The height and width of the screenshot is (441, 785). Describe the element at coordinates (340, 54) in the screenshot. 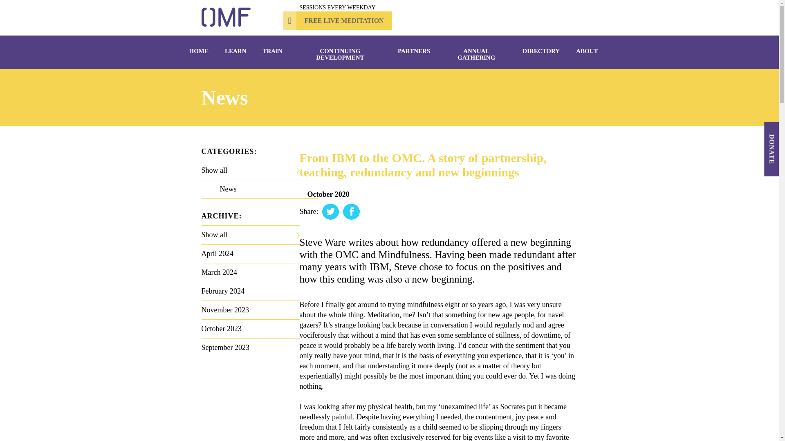

I see `CONTINUING DEVELOPMENT` at that location.